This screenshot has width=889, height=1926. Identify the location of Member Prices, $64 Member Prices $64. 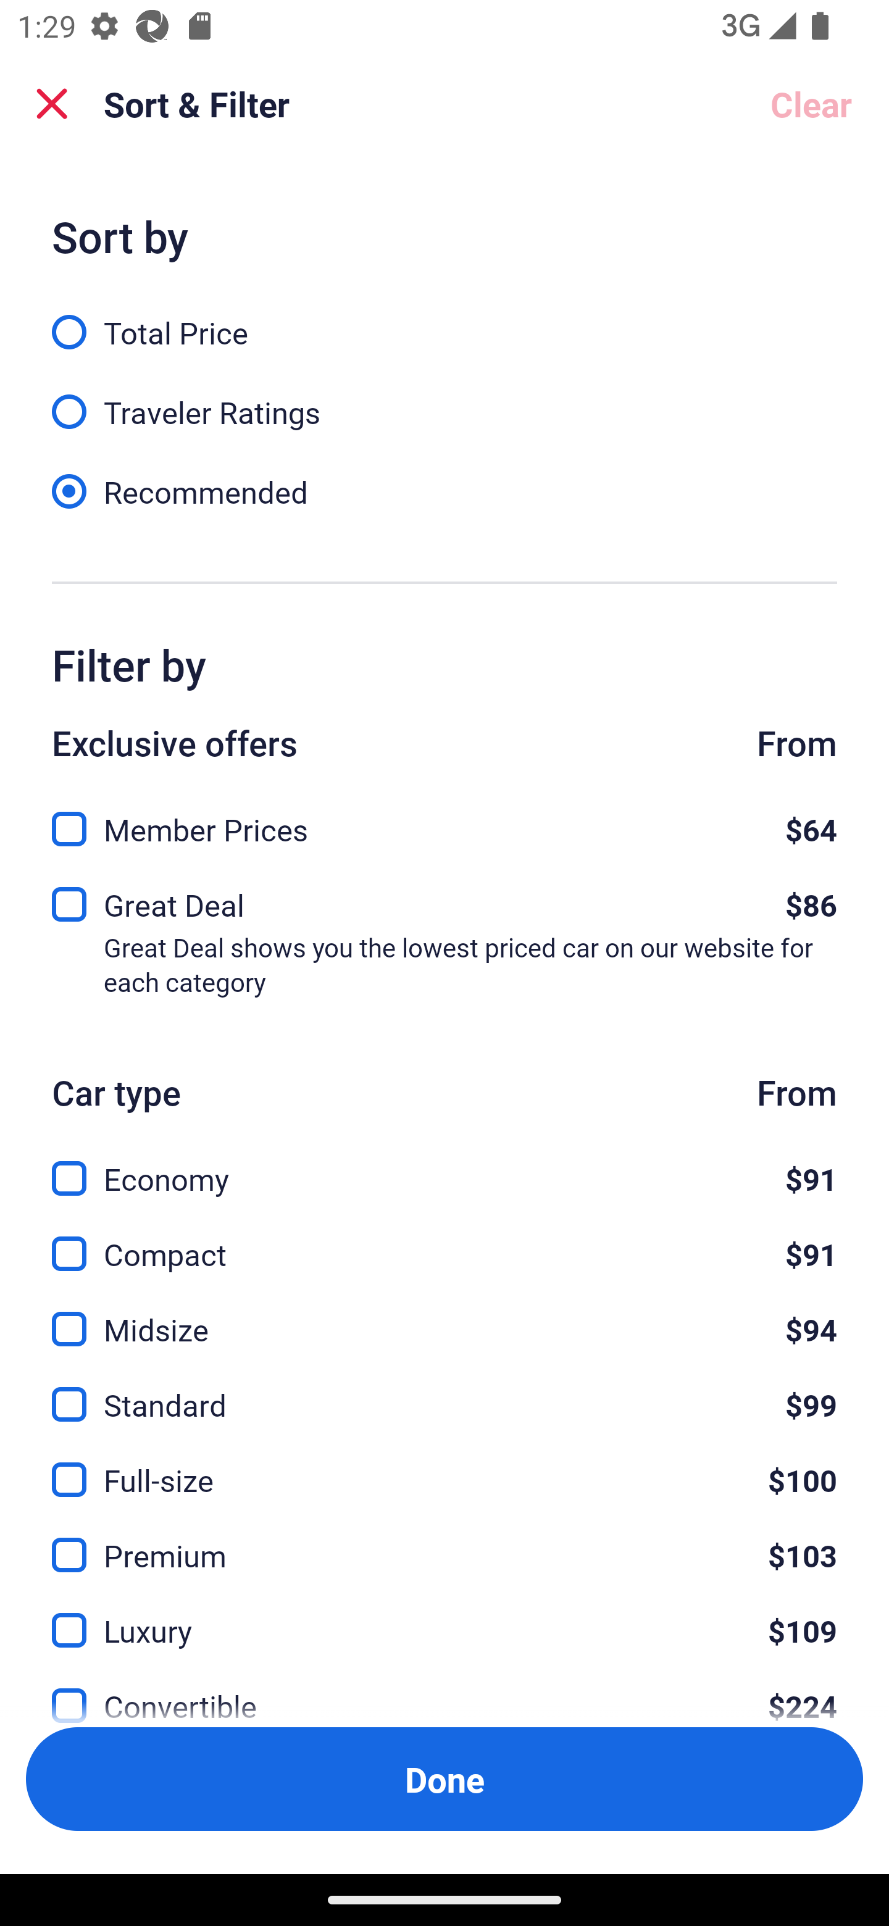
(444, 822).